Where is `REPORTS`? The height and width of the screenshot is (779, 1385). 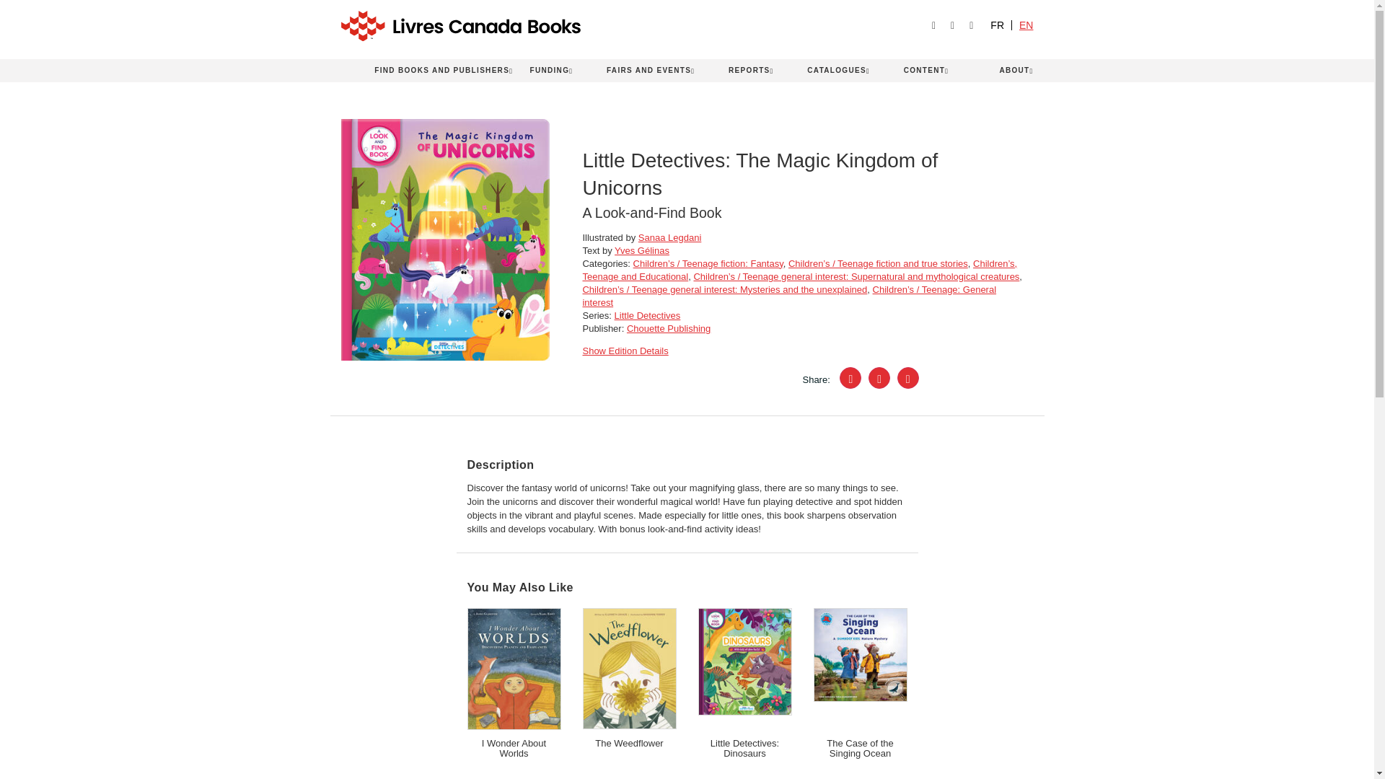
REPORTS is located at coordinates (750, 71).